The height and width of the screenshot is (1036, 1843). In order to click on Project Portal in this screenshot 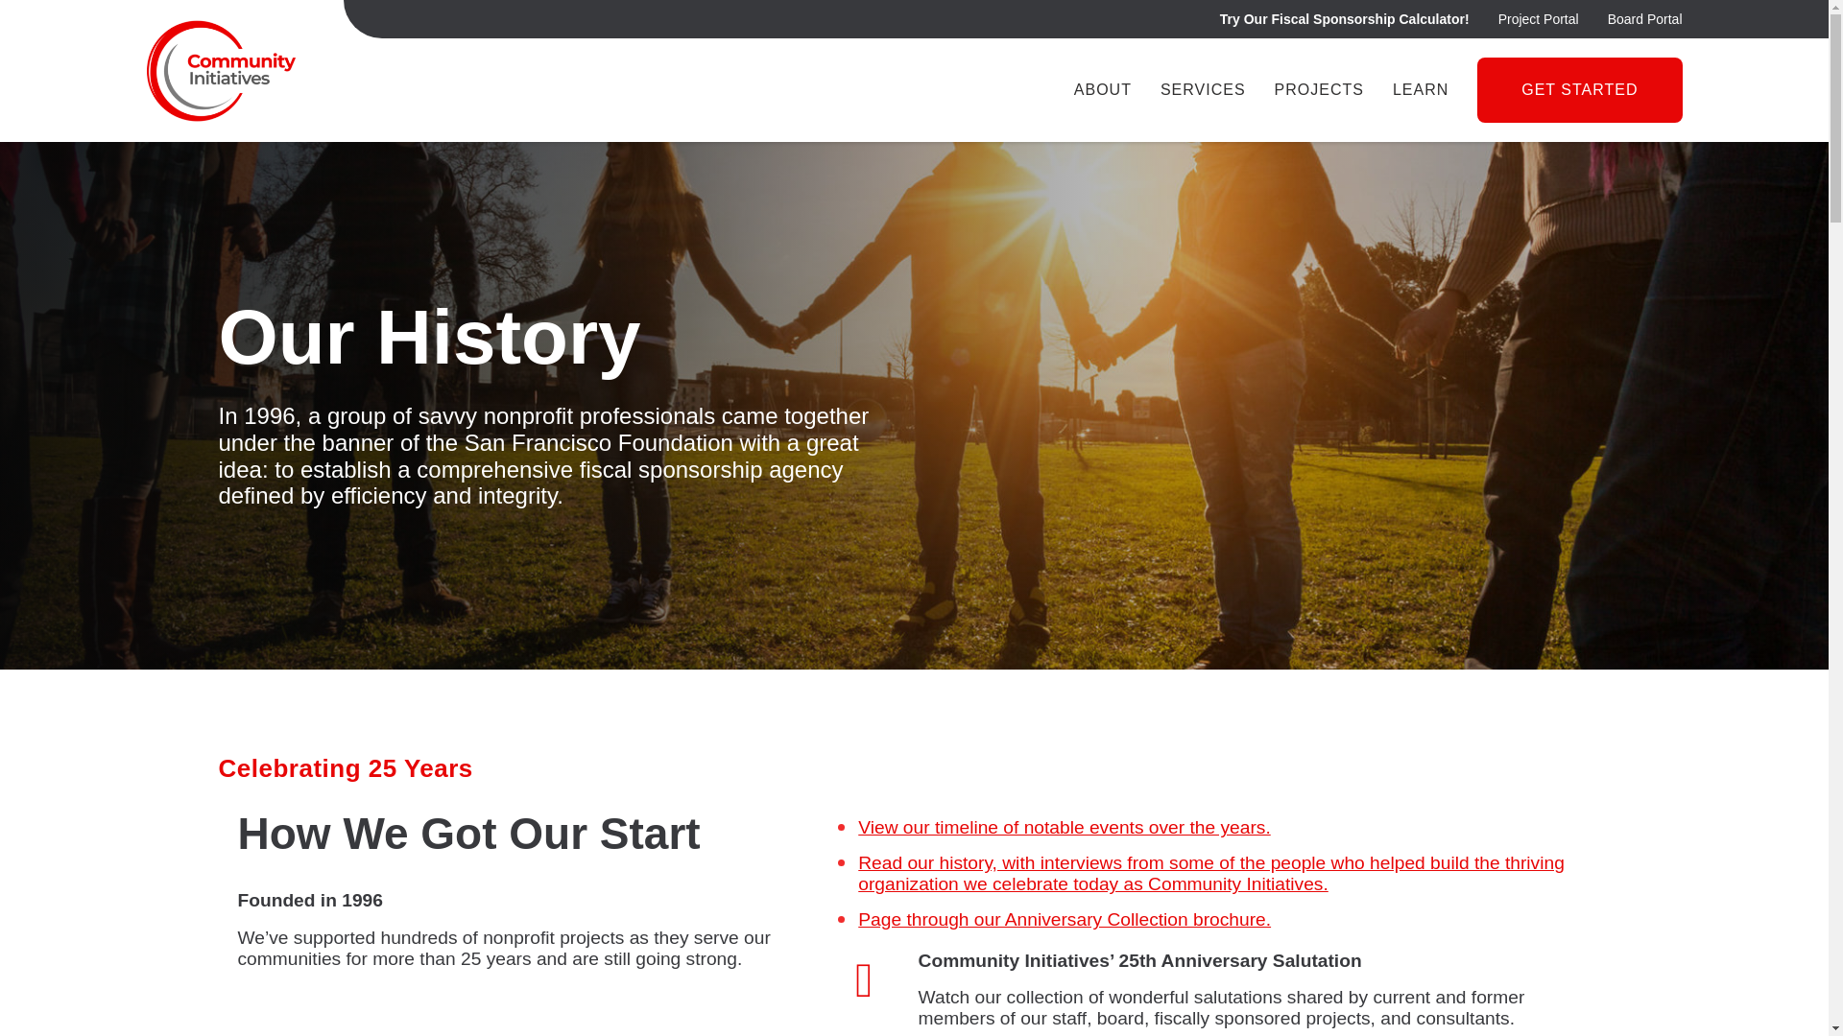, I will do `click(1538, 19)`.